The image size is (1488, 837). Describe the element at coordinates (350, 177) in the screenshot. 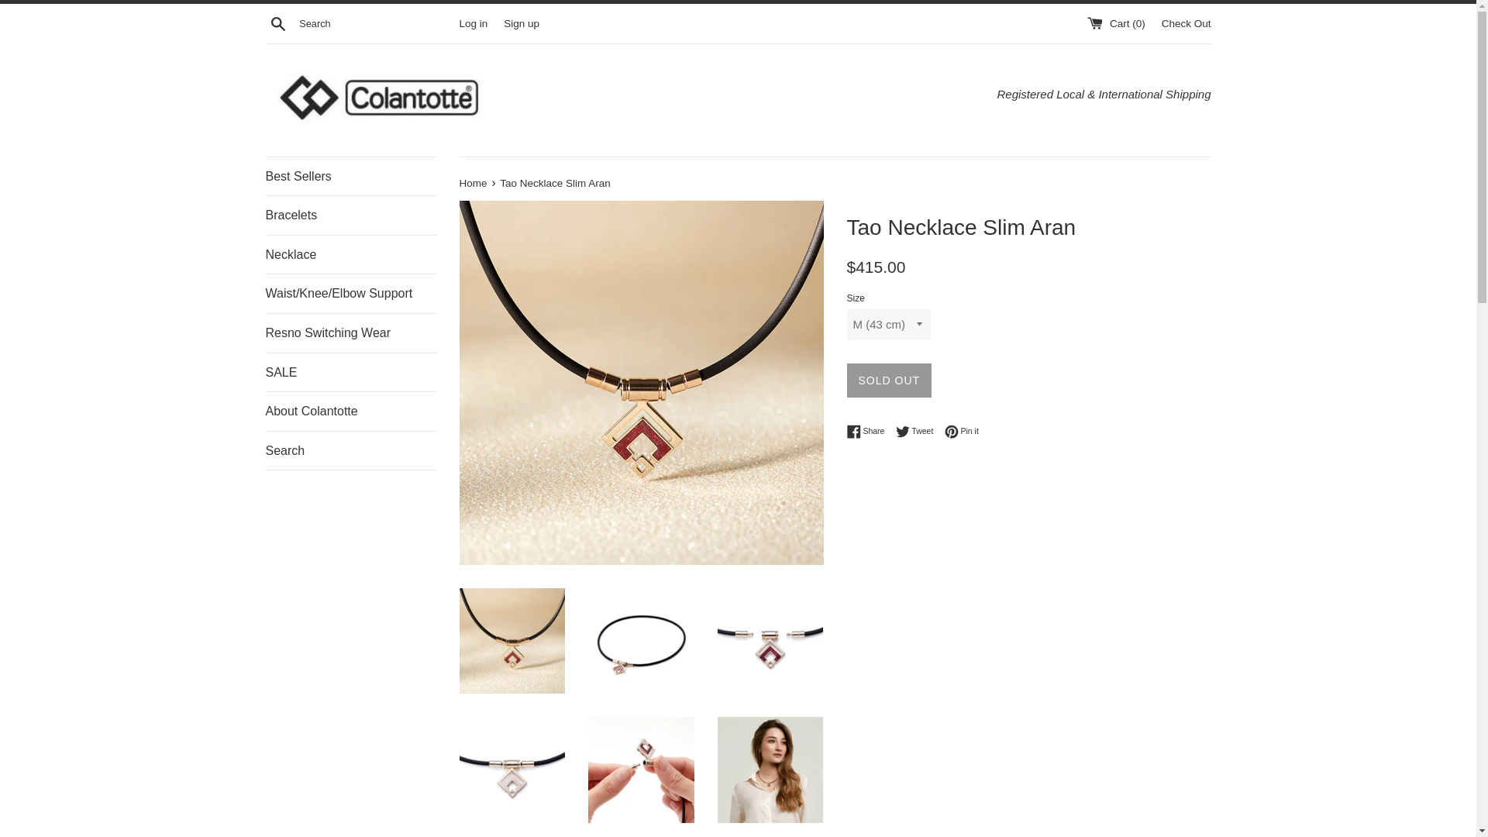

I see `Best Sellers` at that location.